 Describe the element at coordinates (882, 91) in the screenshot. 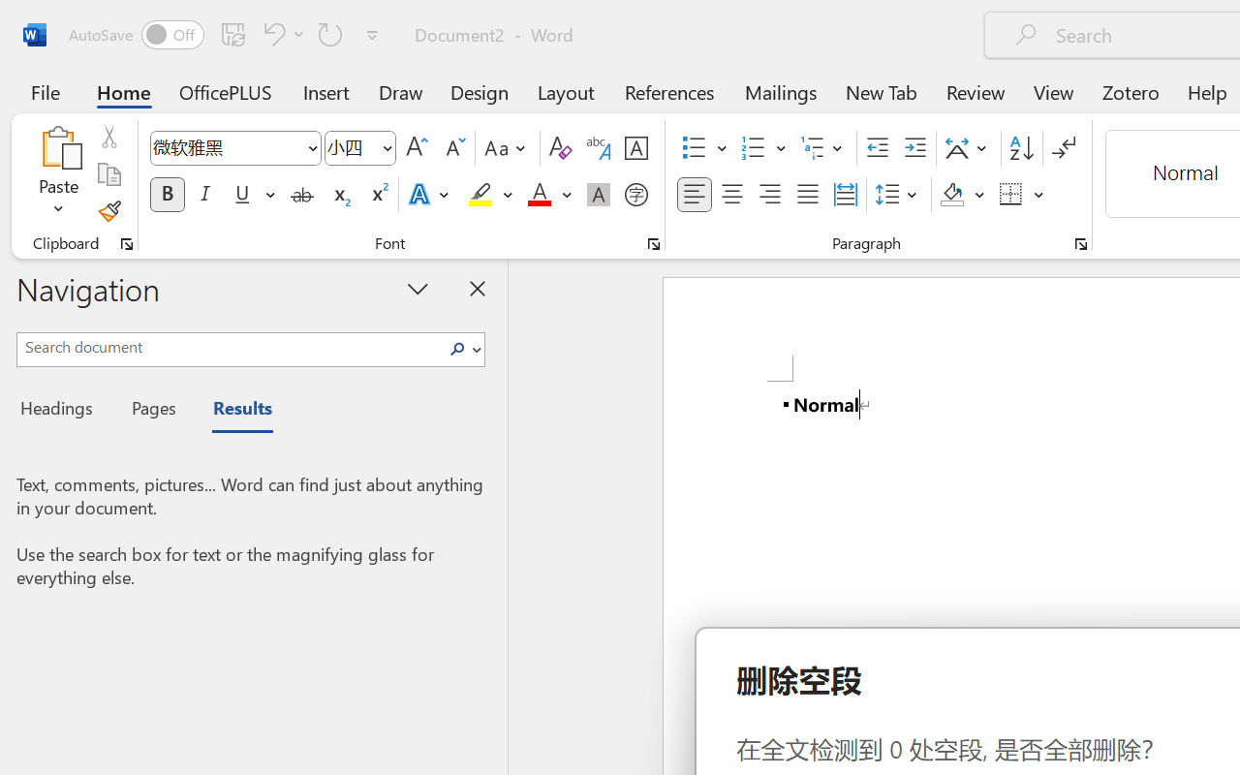

I see `New Tab` at that location.